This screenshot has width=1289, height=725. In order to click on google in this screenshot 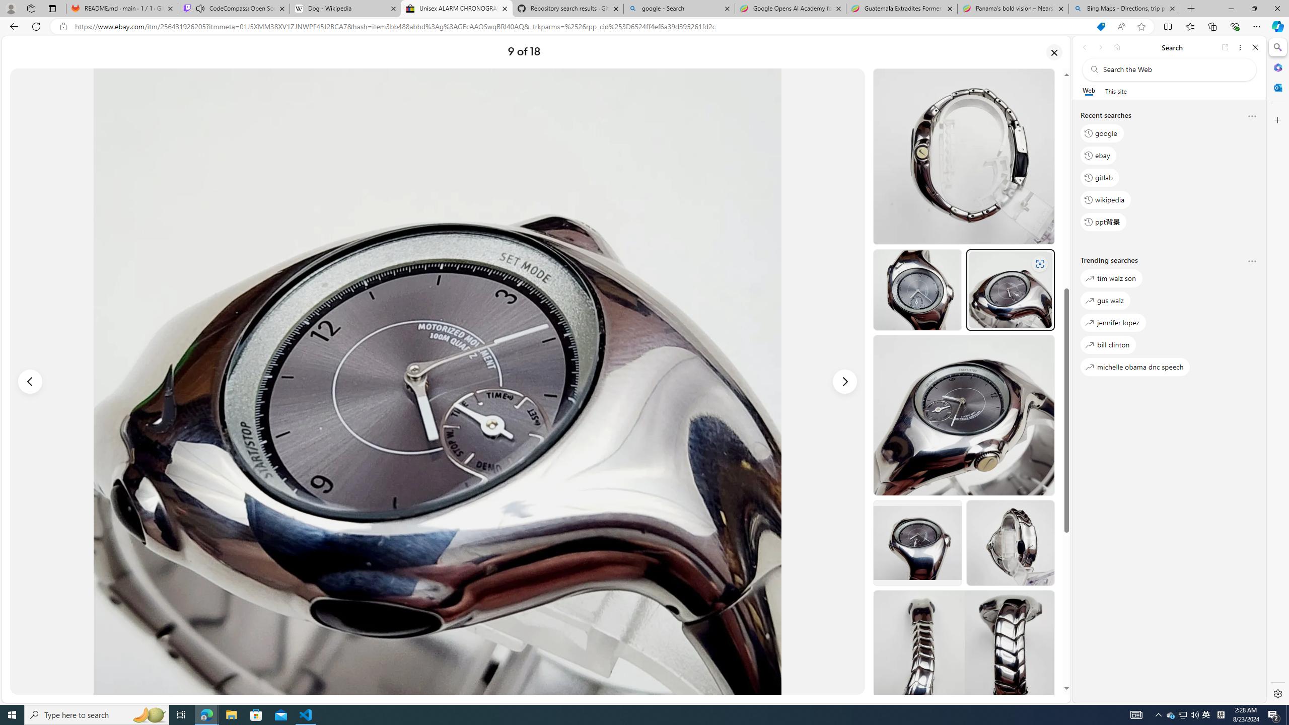, I will do `click(1102, 133)`.